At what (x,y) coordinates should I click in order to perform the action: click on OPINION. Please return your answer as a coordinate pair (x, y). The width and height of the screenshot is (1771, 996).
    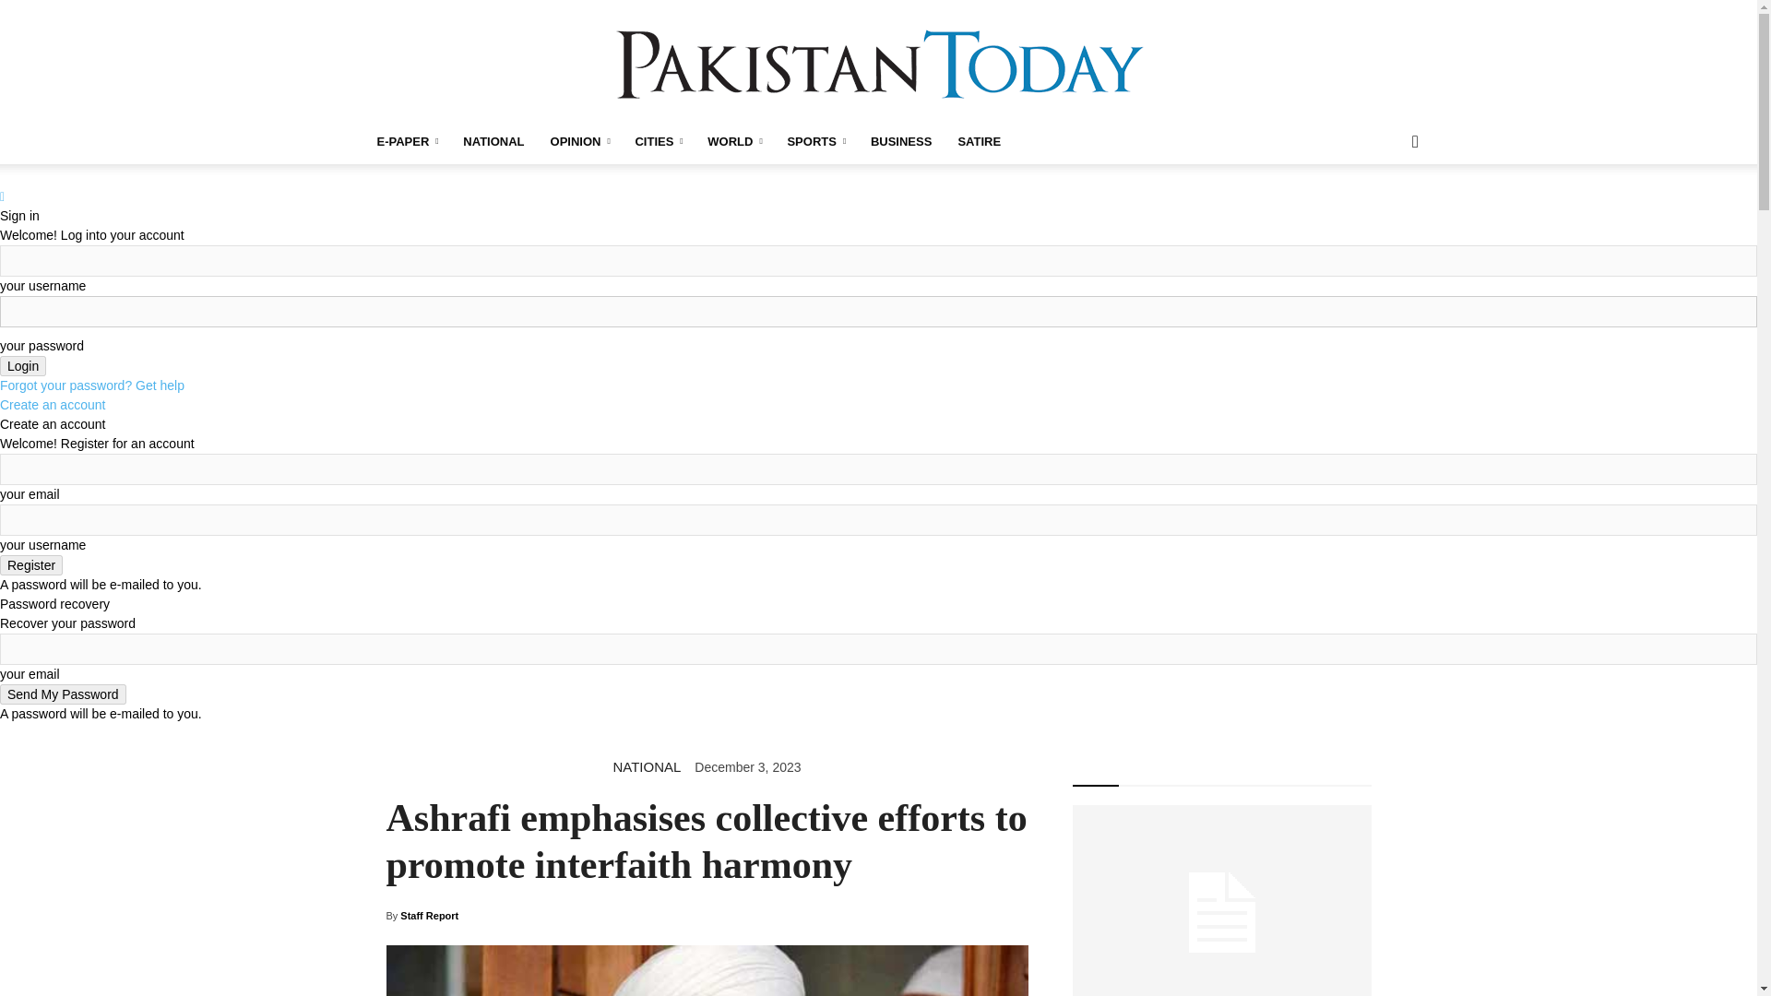
    Looking at the image, I should click on (580, 142).